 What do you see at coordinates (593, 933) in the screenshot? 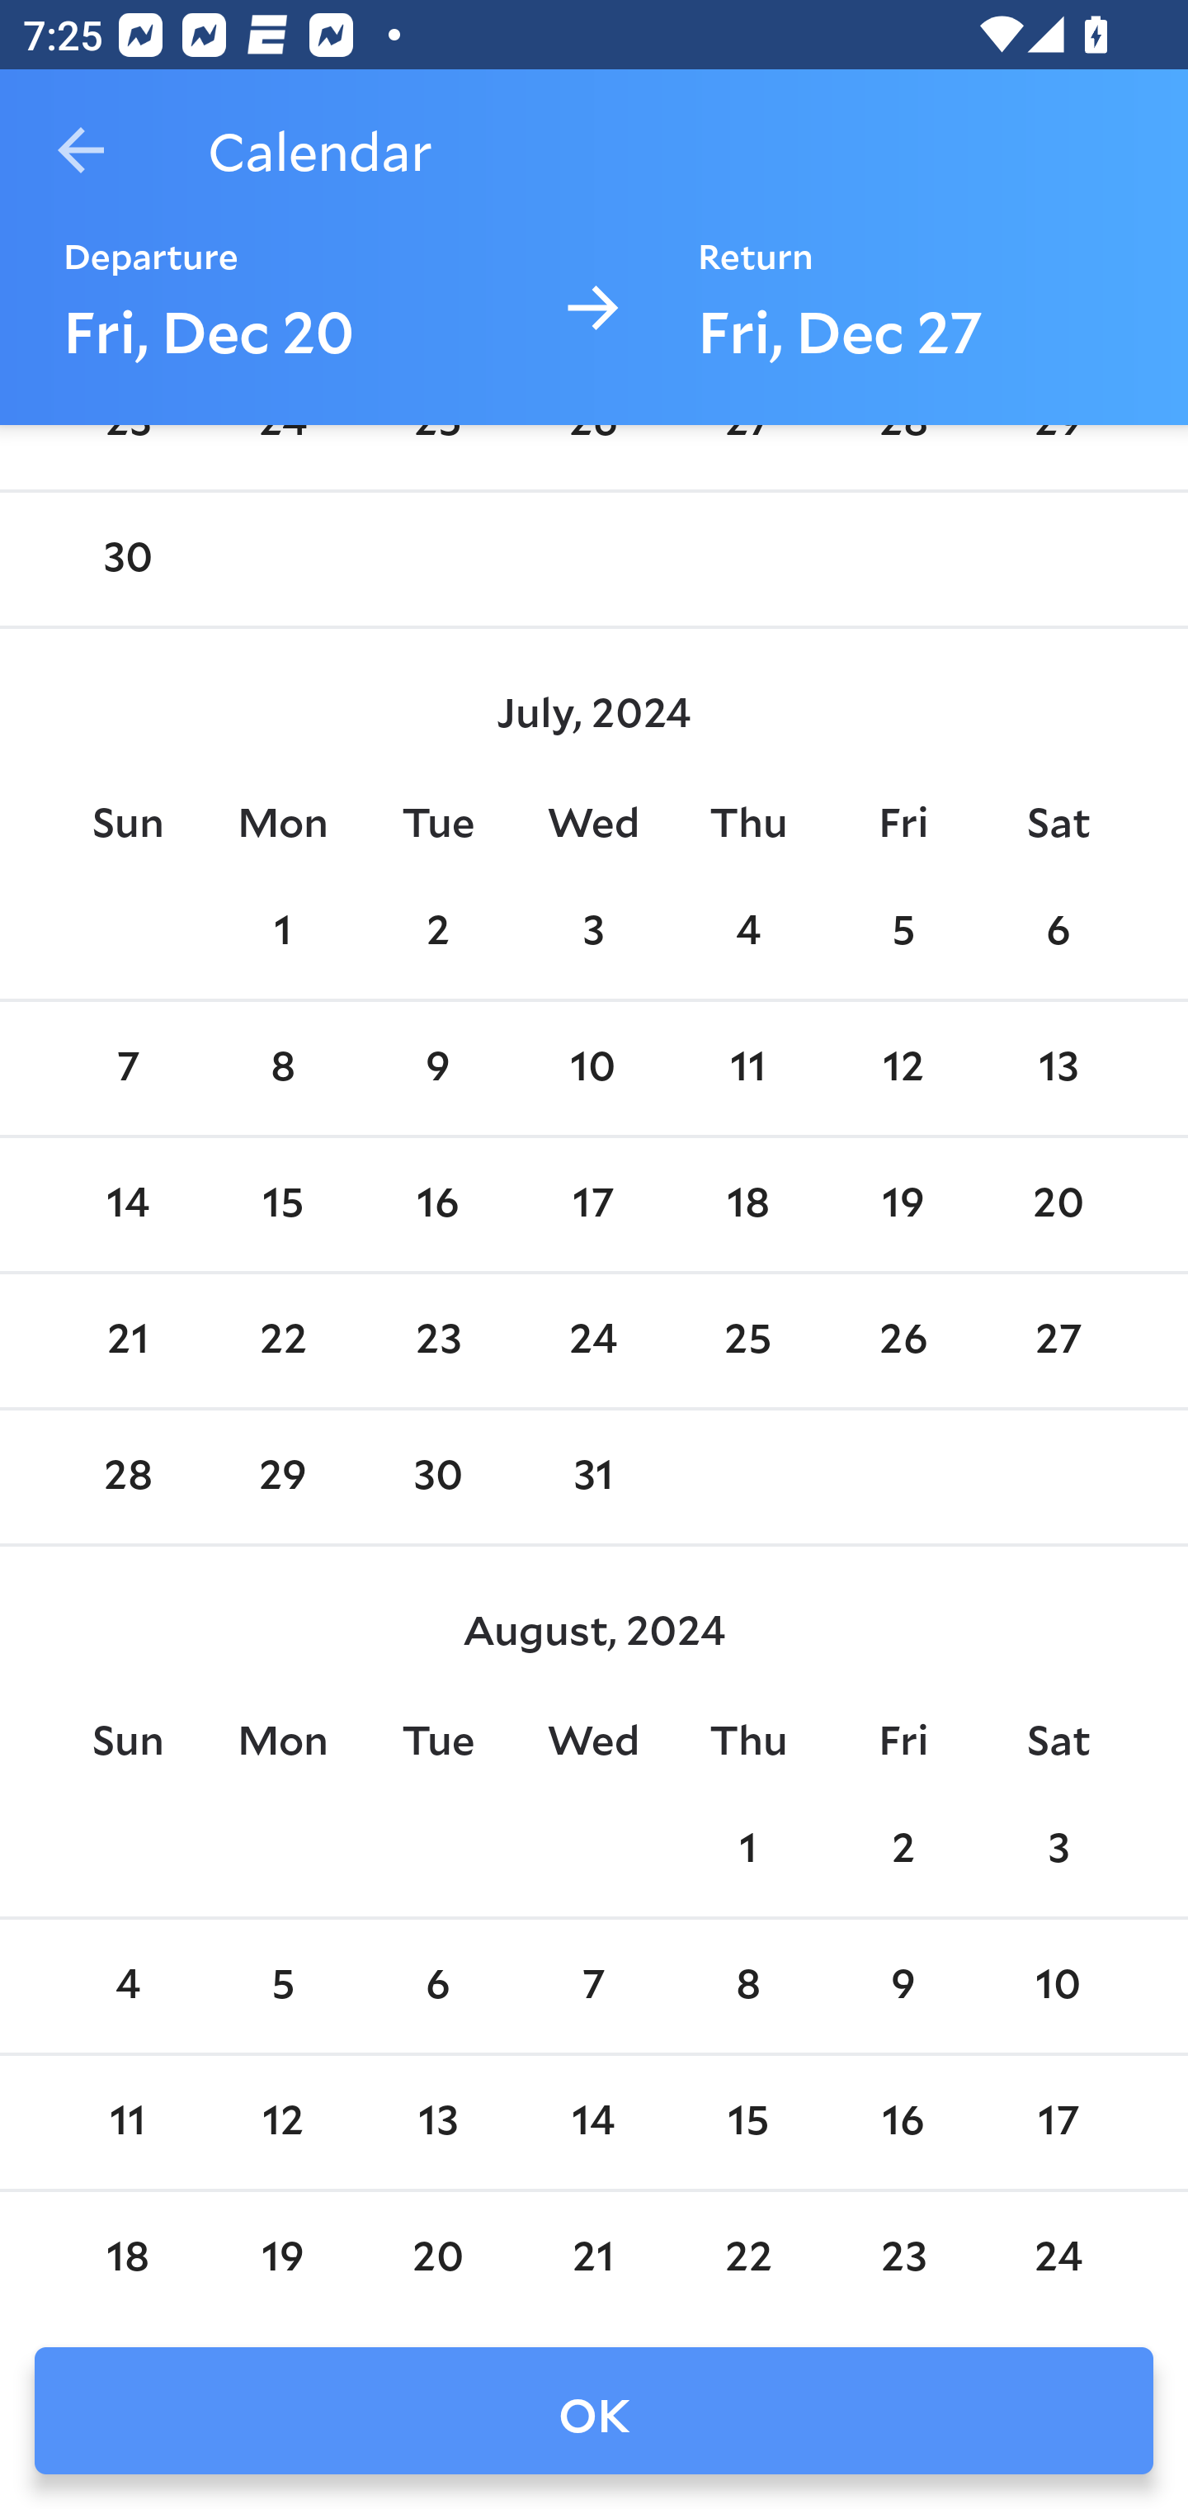
I see `3` at bounding box center [593, 933].